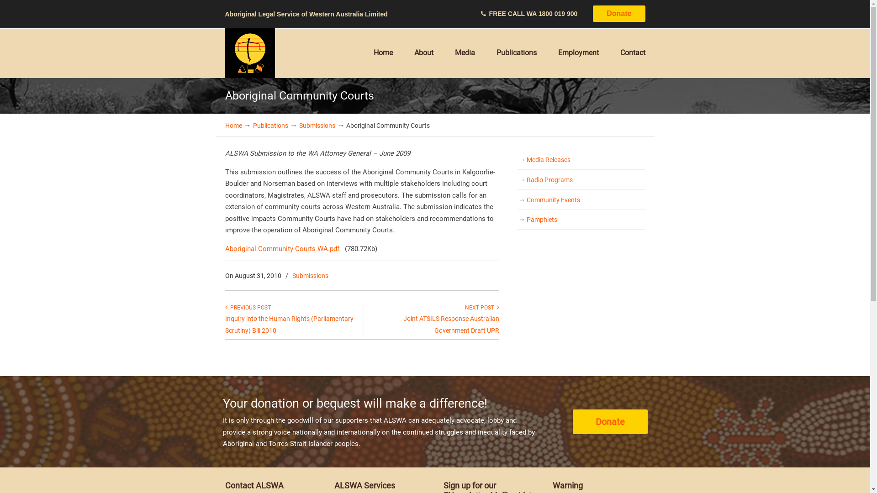 The image size is (877, 493). I want to click on Pamphlets, so click(581, 220).